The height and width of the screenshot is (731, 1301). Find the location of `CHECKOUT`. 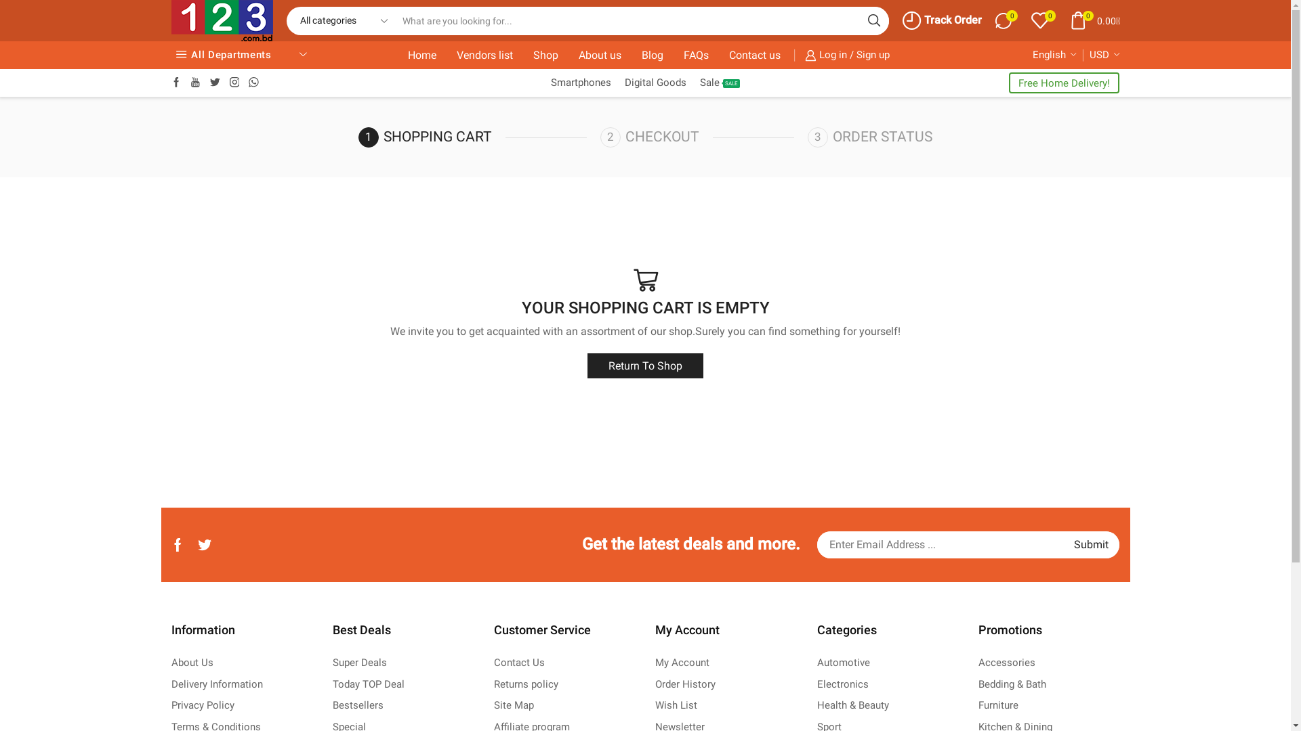

CHECKOUT is located at coordinates (704, 137).